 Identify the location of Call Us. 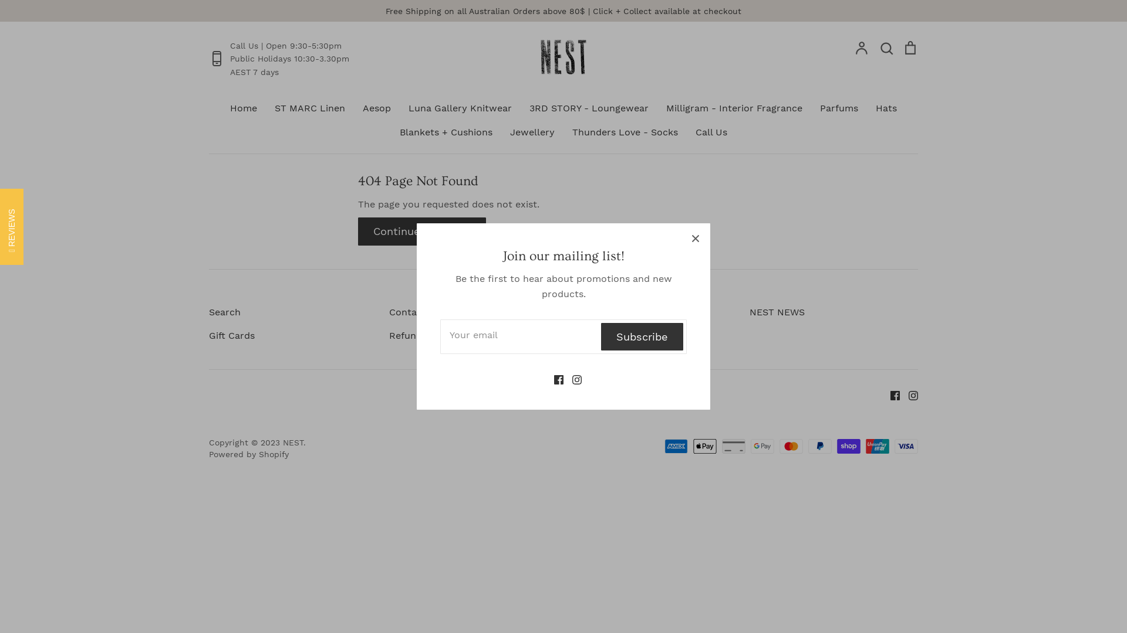
(711, 132).